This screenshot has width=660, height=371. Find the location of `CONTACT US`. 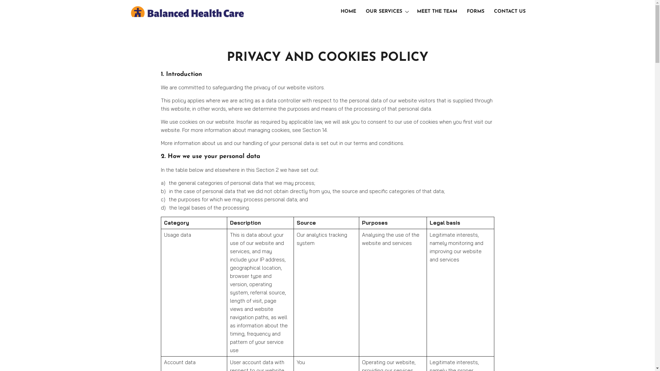

CONTACT US is located at coordinates (510, 12).